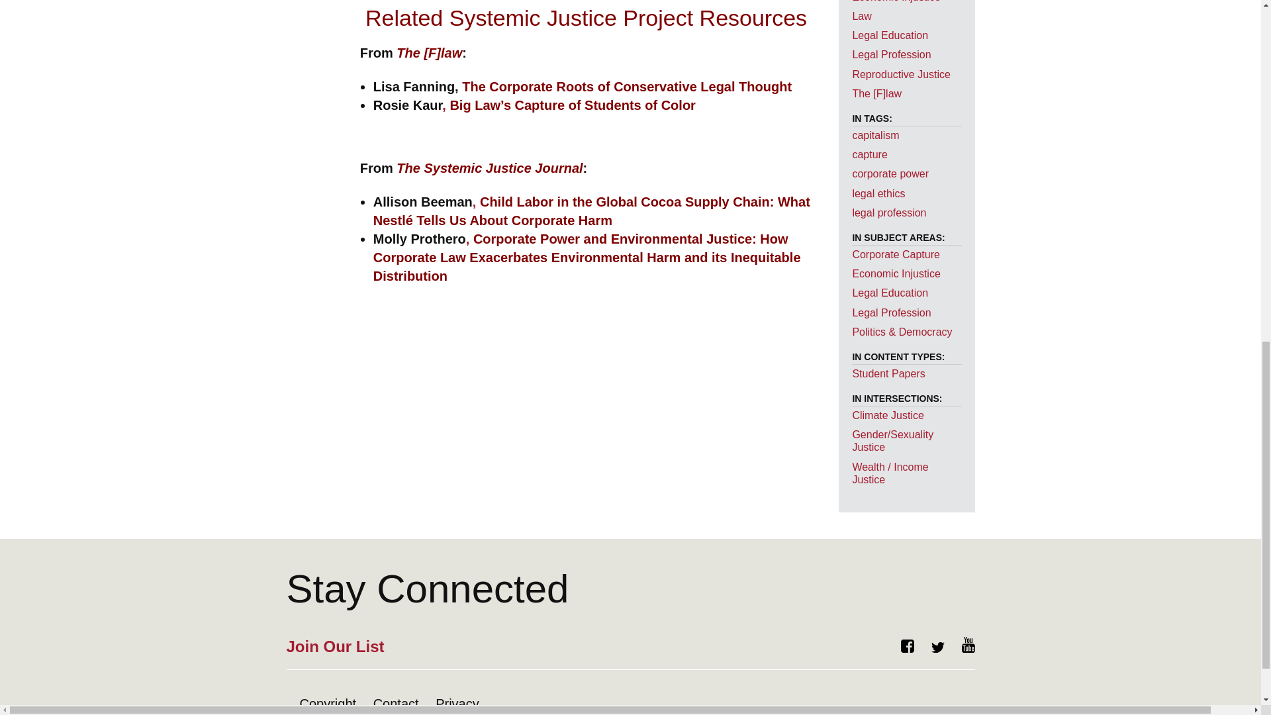 The height and width of the screenshot is (715, 1271). I want to click on See other items in Corporate Capture Subject Areas, so click(896, 254).